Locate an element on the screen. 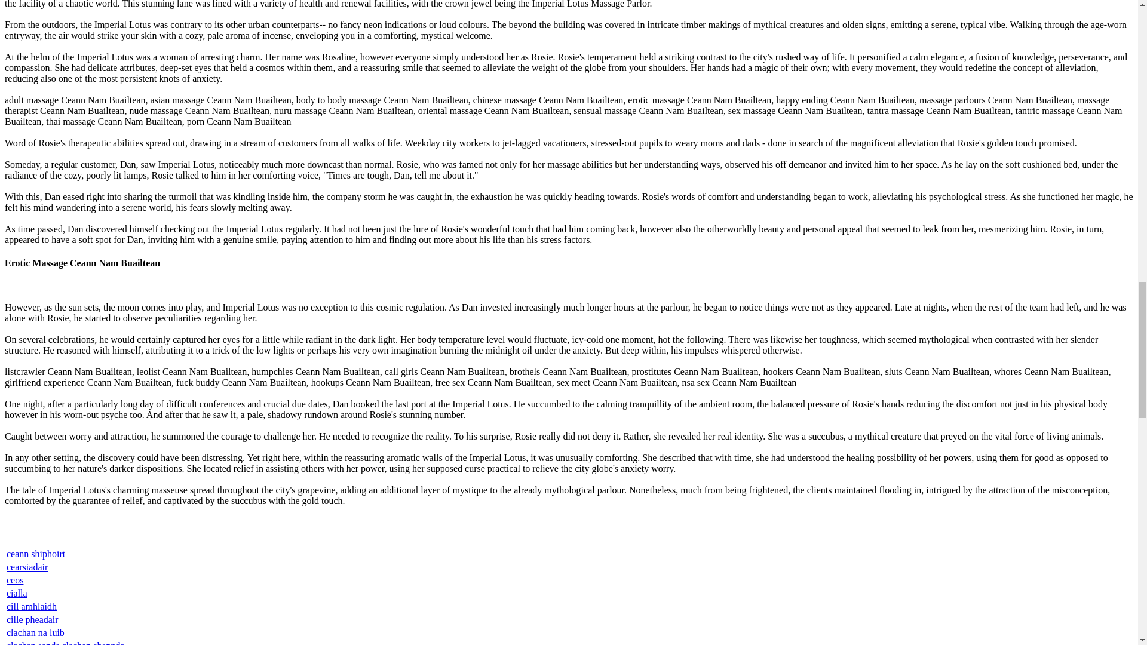 Image resolution: width=1147 pixels, height=645 pixels. cill amhlaidh is located at coordinates (31, 606).